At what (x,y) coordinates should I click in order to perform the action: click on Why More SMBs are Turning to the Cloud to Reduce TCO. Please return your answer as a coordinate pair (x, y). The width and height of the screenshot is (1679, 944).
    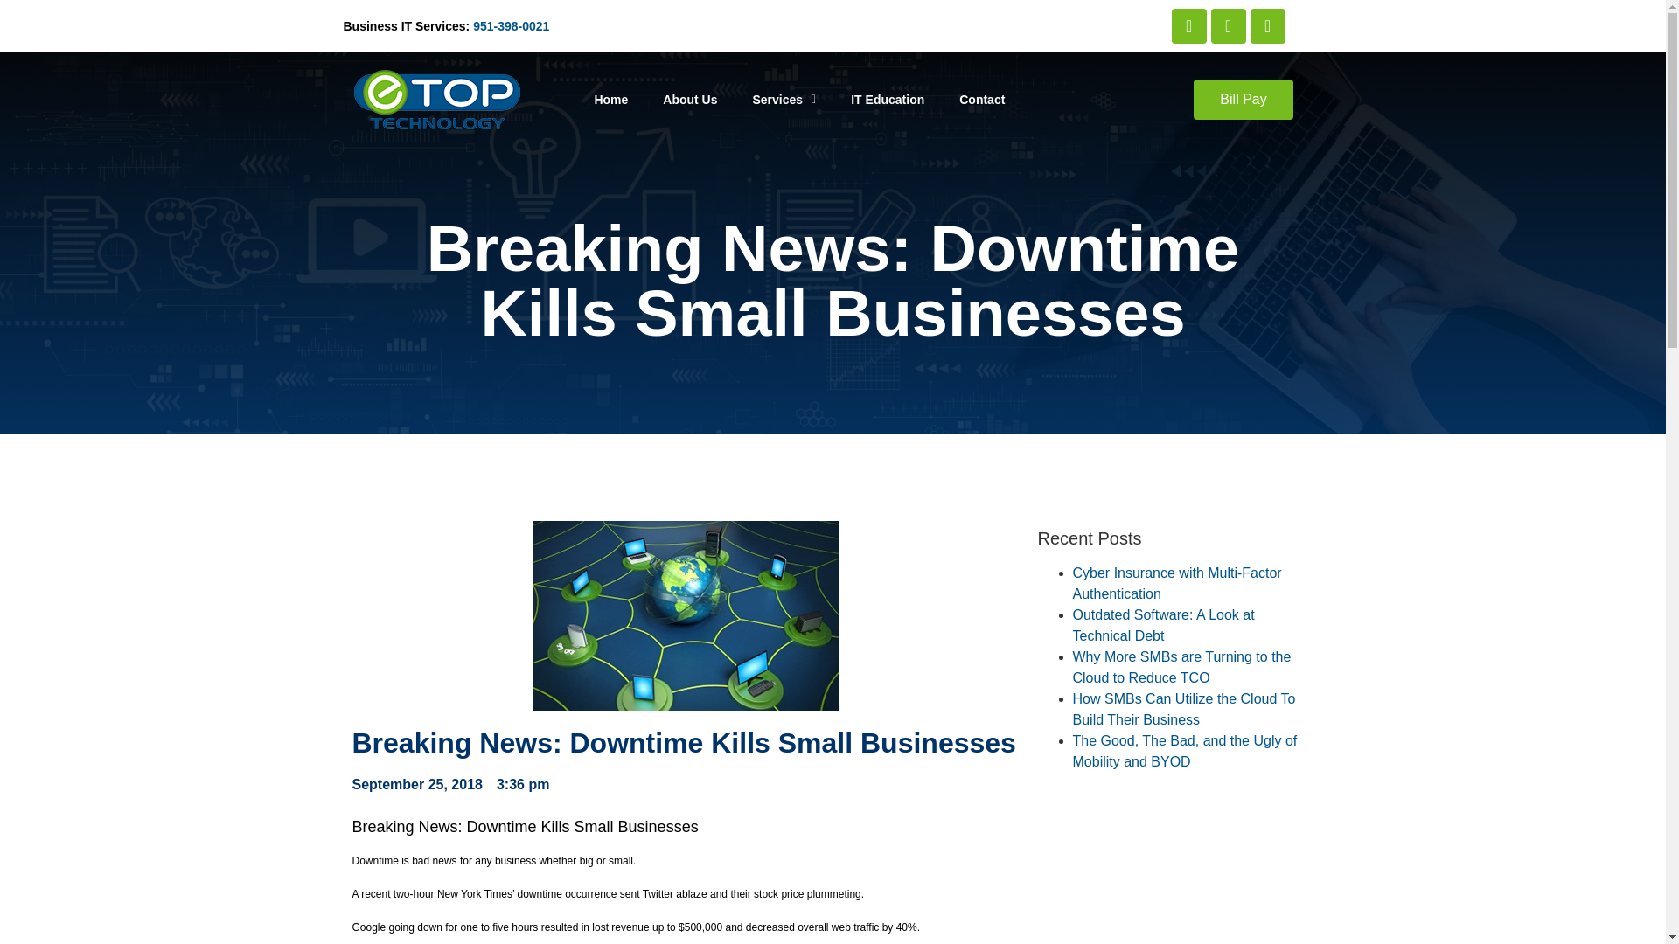
    Looking at the image, I should click on (1181, 668).